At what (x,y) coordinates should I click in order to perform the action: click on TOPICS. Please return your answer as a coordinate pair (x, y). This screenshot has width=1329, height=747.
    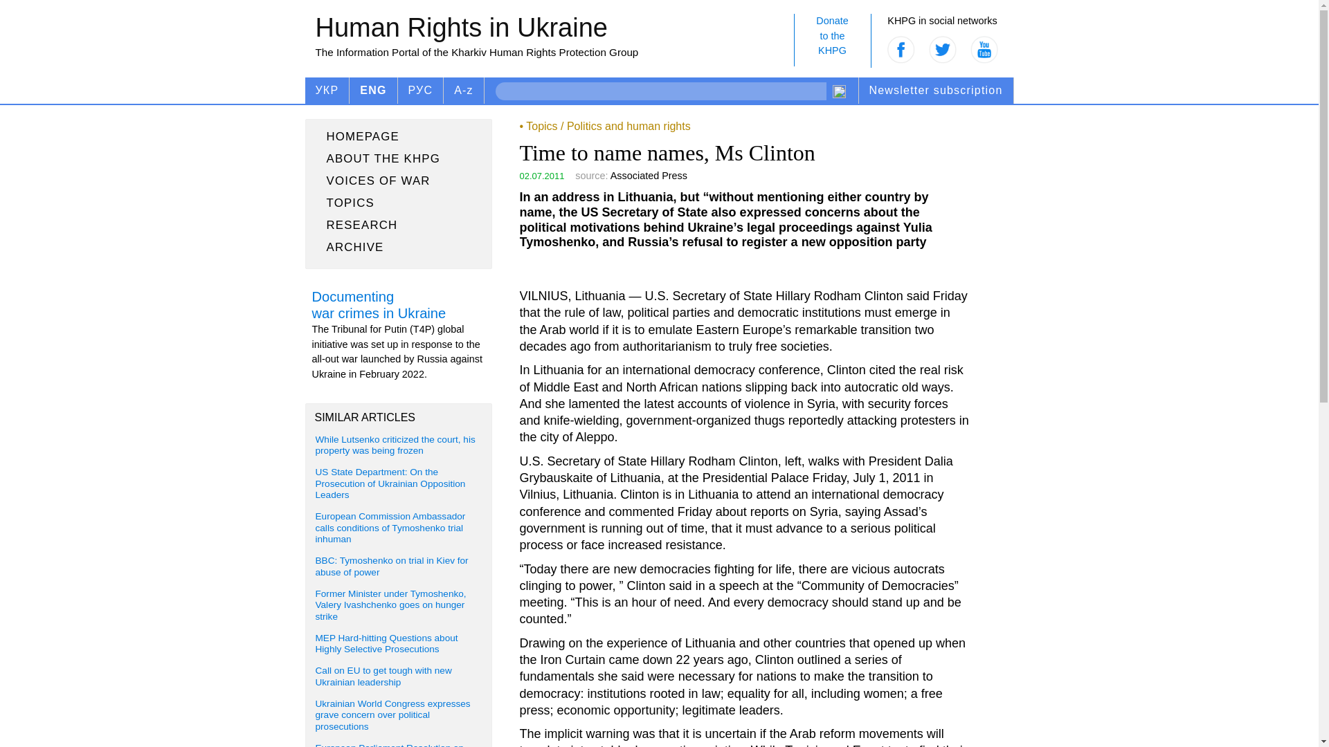
    Looking at the image, I should click on (936, 91).